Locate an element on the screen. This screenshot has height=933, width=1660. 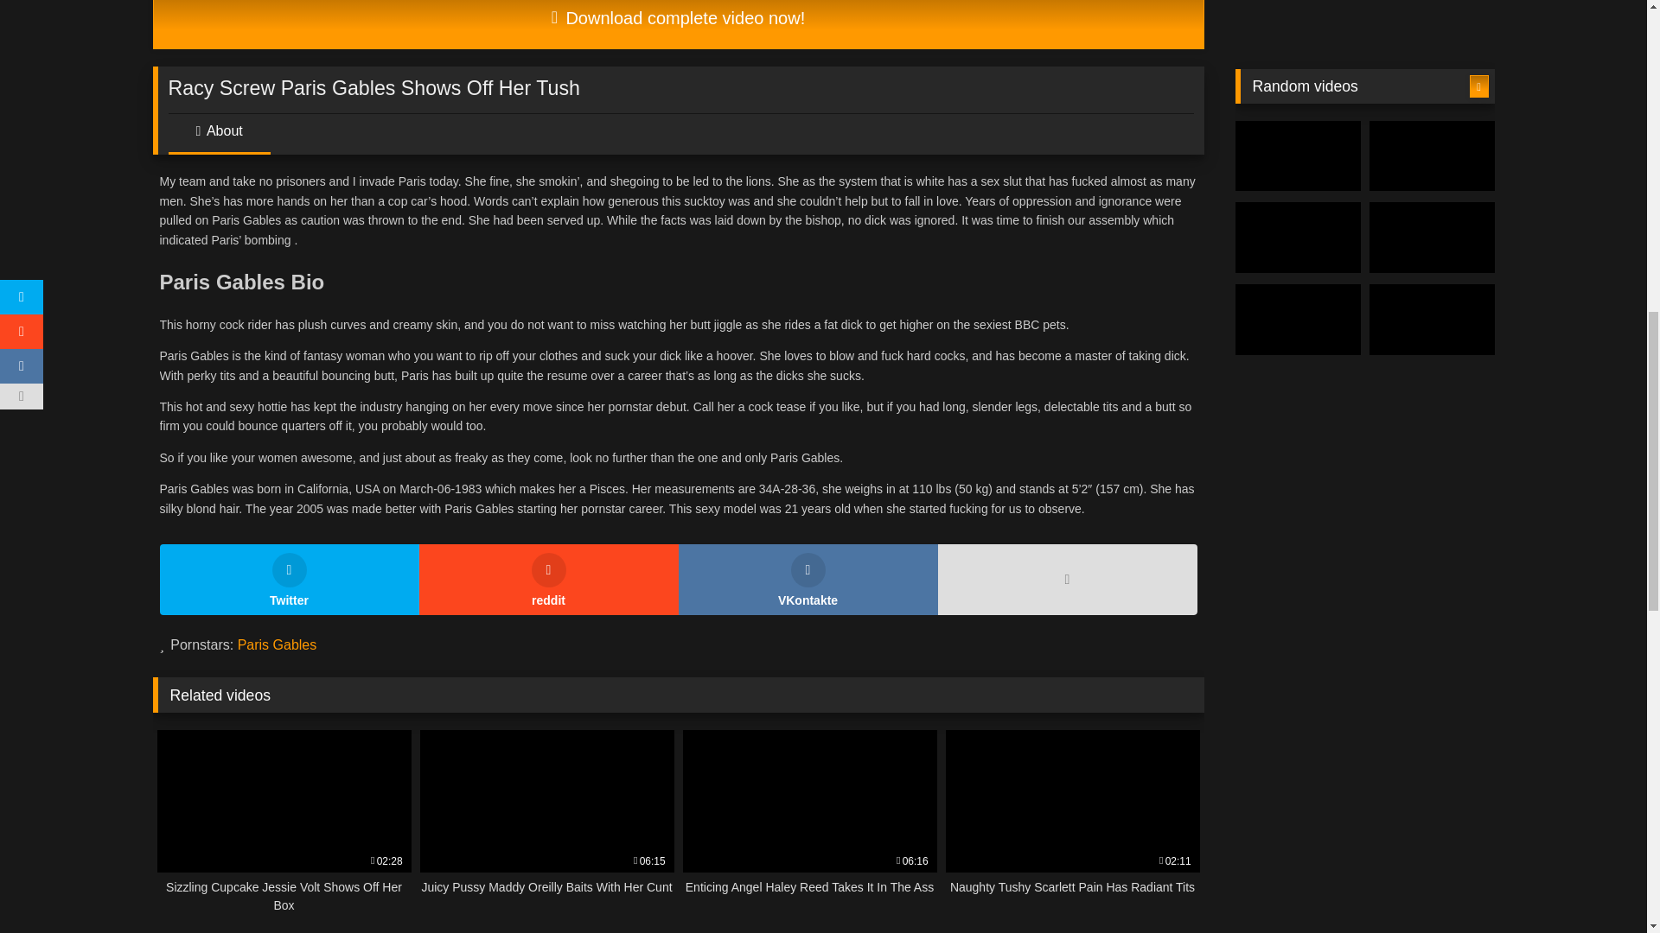
Sizzling Cupcake Jessie Volt Shows Off Her Box is located at coordinates (808, 579).